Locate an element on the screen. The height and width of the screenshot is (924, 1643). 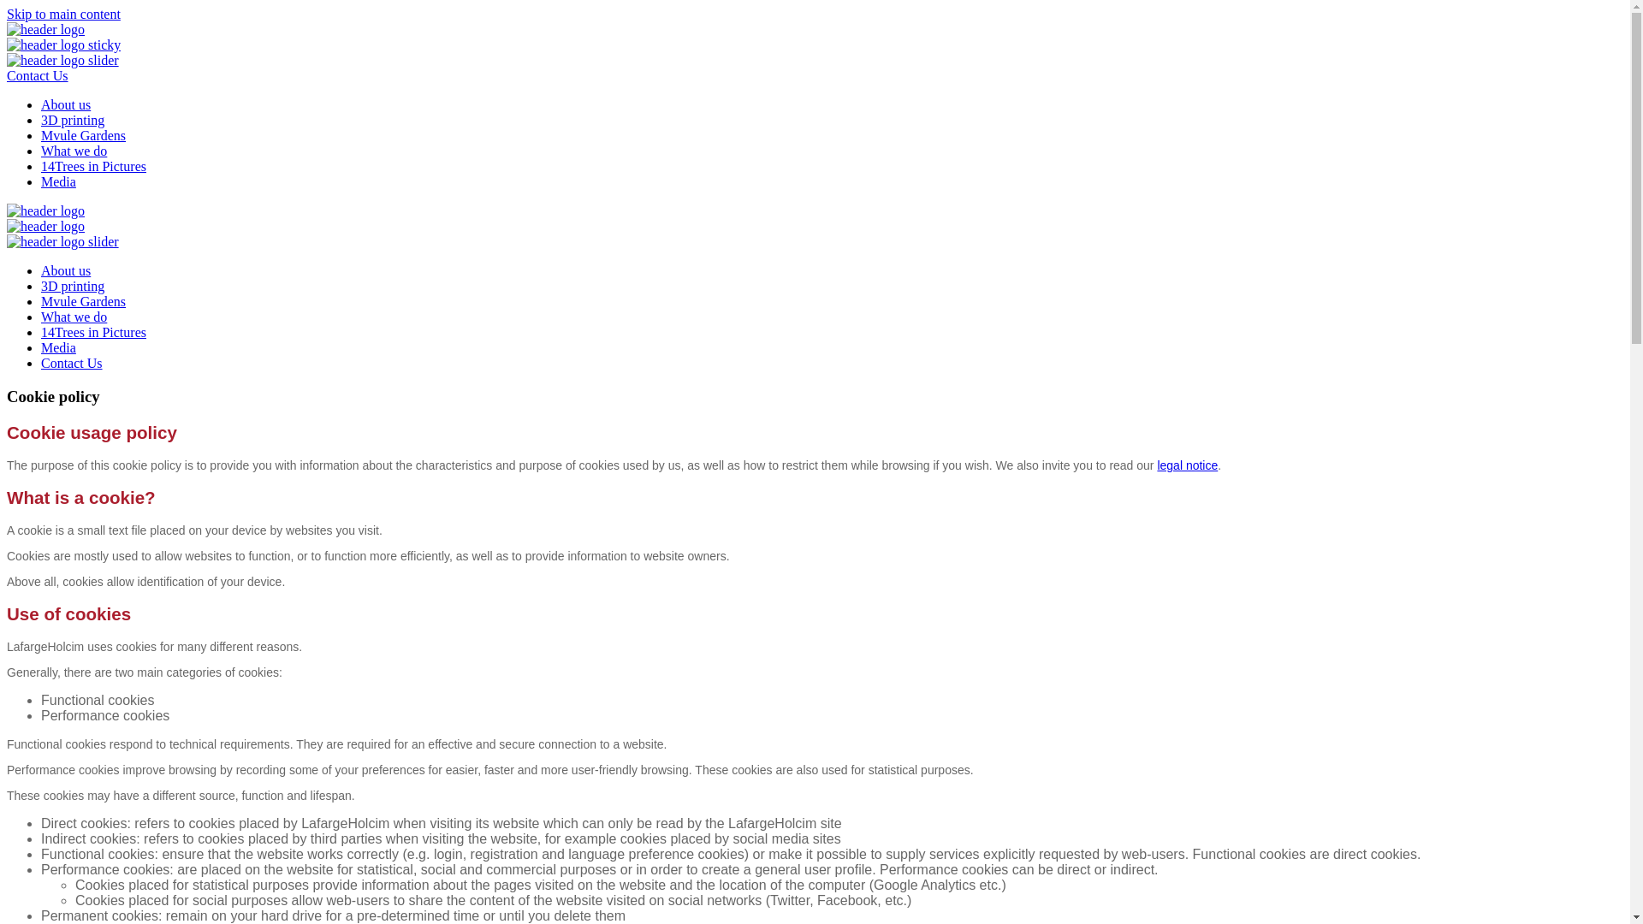
What we do is located at coordinates (74, 151).